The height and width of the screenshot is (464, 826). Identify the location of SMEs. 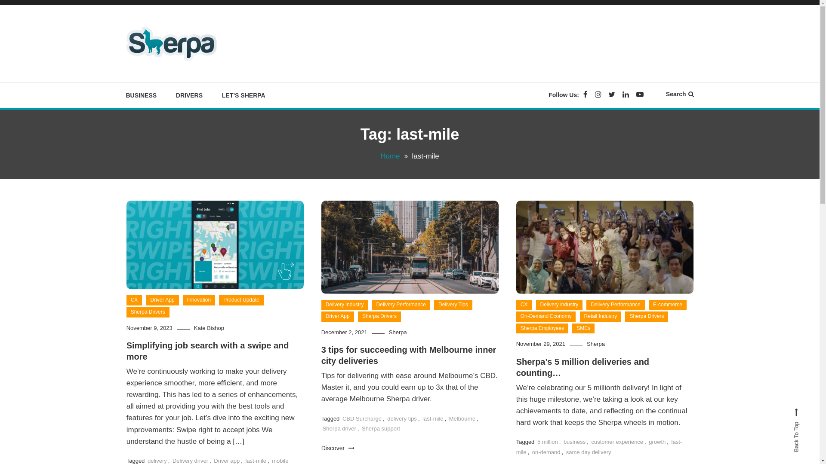
(583, 329).